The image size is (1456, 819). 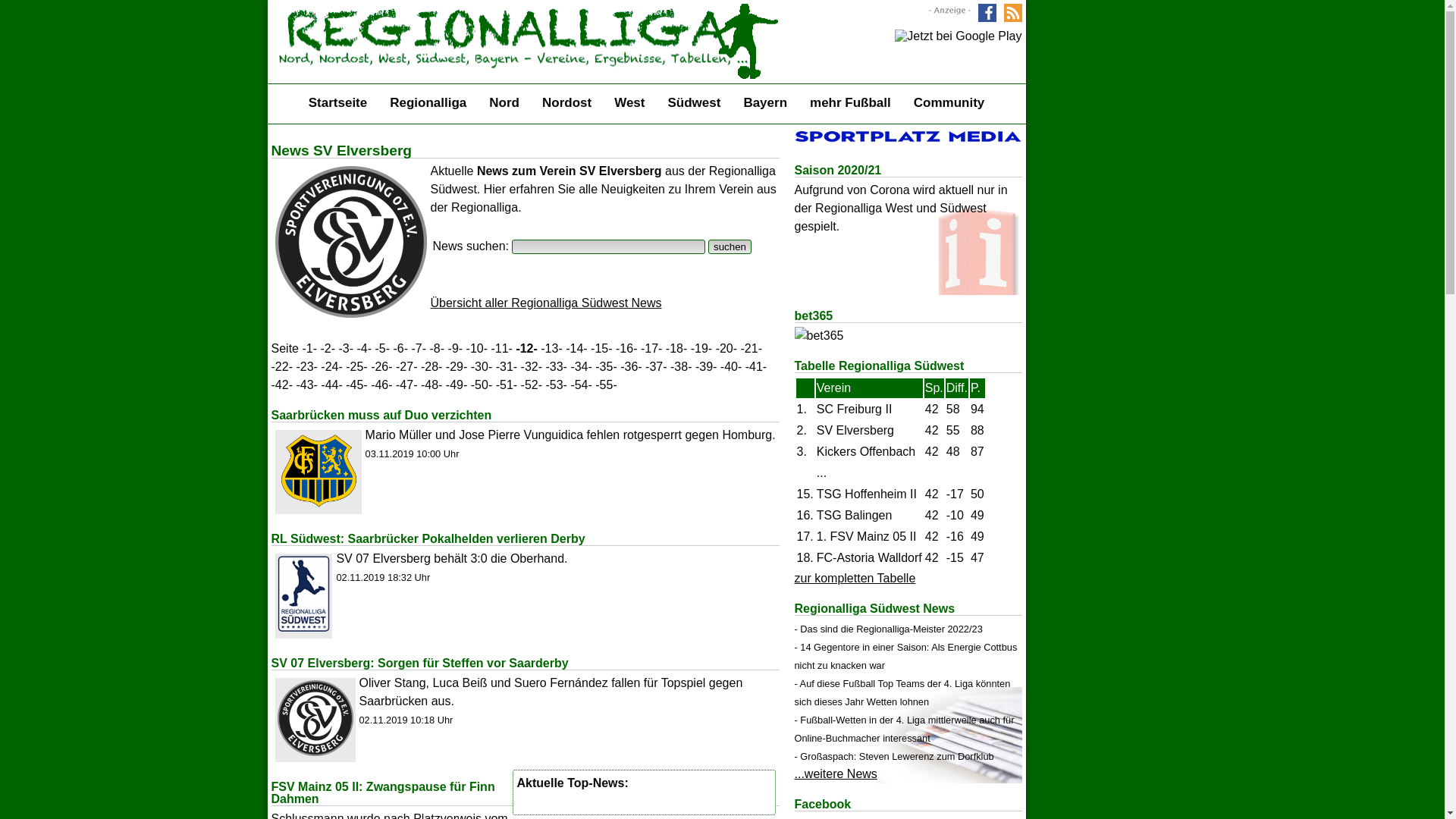 I want to click on Regionalliga, so click(x=428, y=103).